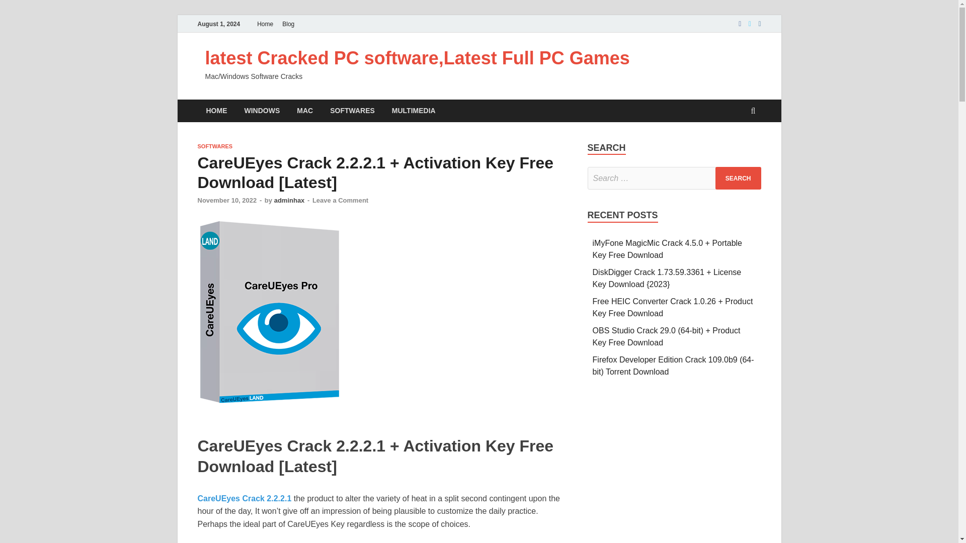 The image size is (966, 543). I want to click on adminhax, so click(290, 200).